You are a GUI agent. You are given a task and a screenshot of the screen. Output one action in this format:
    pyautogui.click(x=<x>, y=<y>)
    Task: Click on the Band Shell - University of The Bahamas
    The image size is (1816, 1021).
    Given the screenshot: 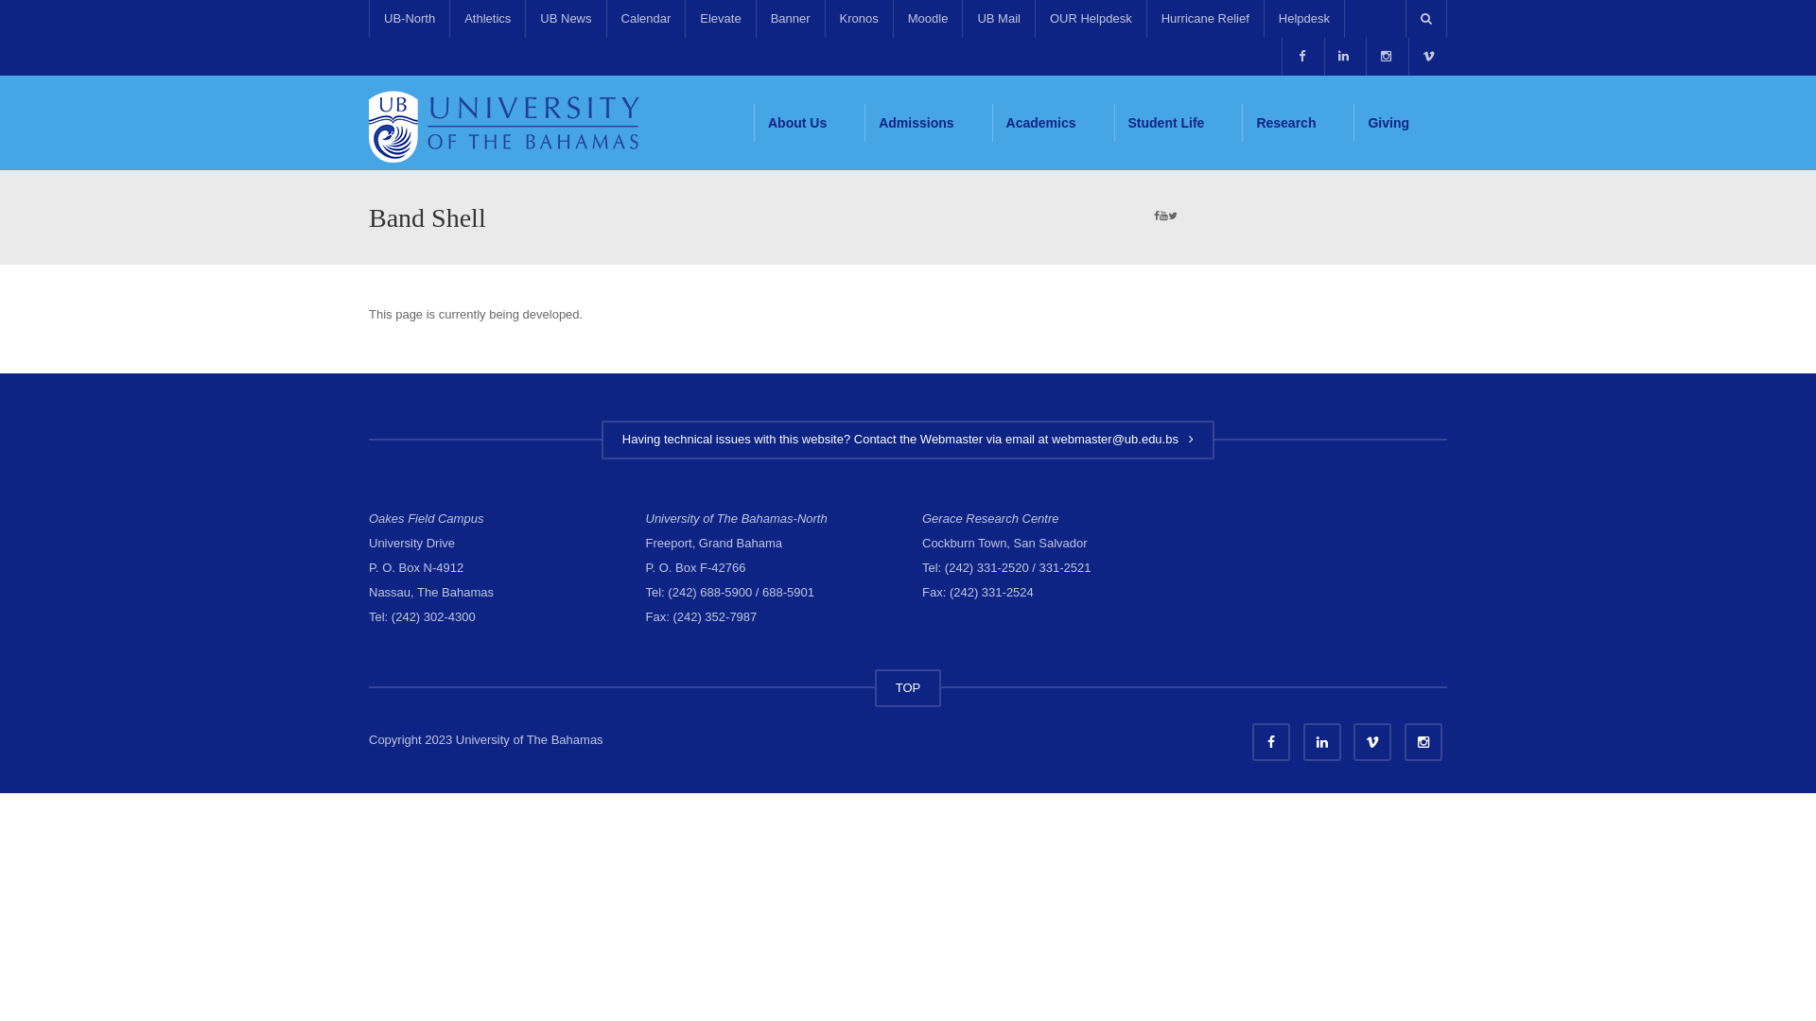 What is the action you would take?
    pyautogui.click(x=511, y=123)
    